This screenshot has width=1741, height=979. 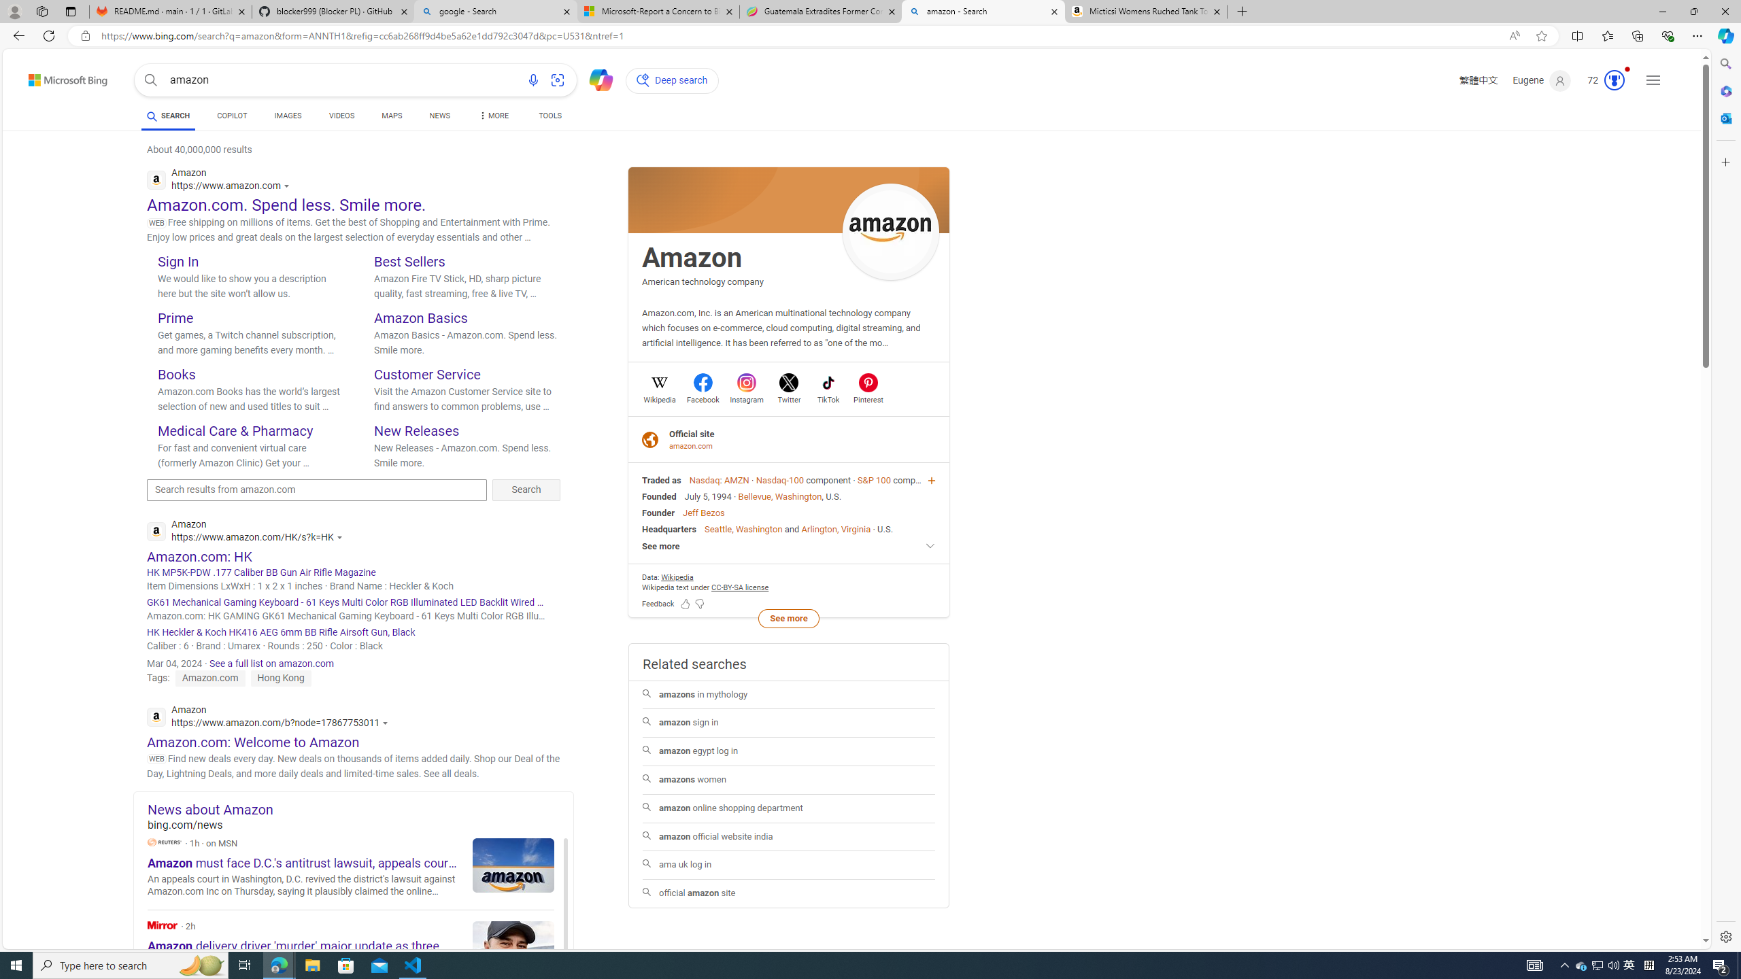 I want to click on Dropdown Menu, so click(x=493, y=116).